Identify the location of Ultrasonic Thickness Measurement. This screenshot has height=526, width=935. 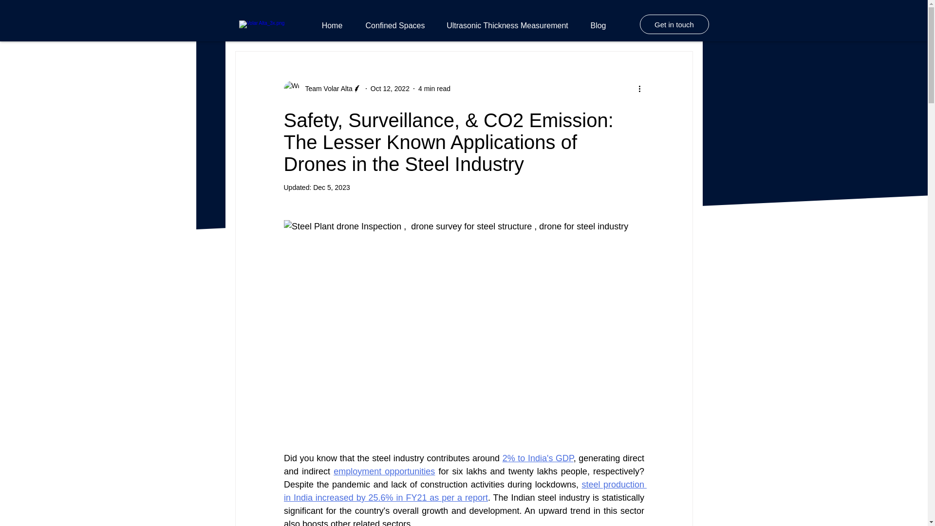
(507, 25).